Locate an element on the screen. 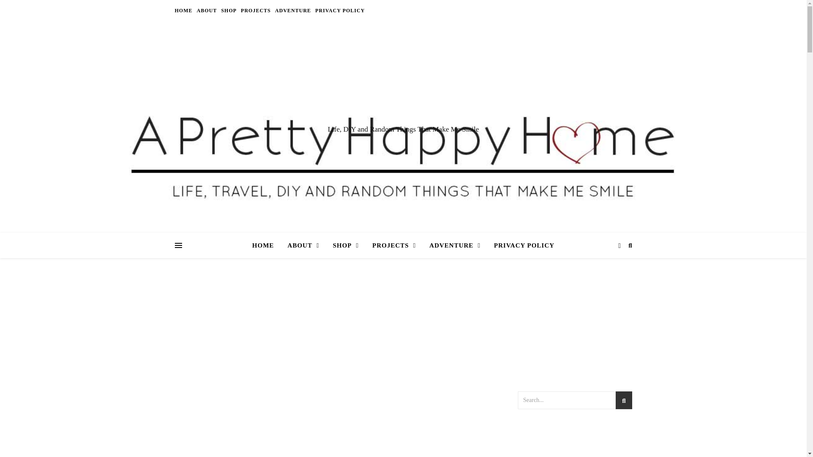 This screenshot has height=457, width=813. ADVENTURE is located at coordinates (293, 10).